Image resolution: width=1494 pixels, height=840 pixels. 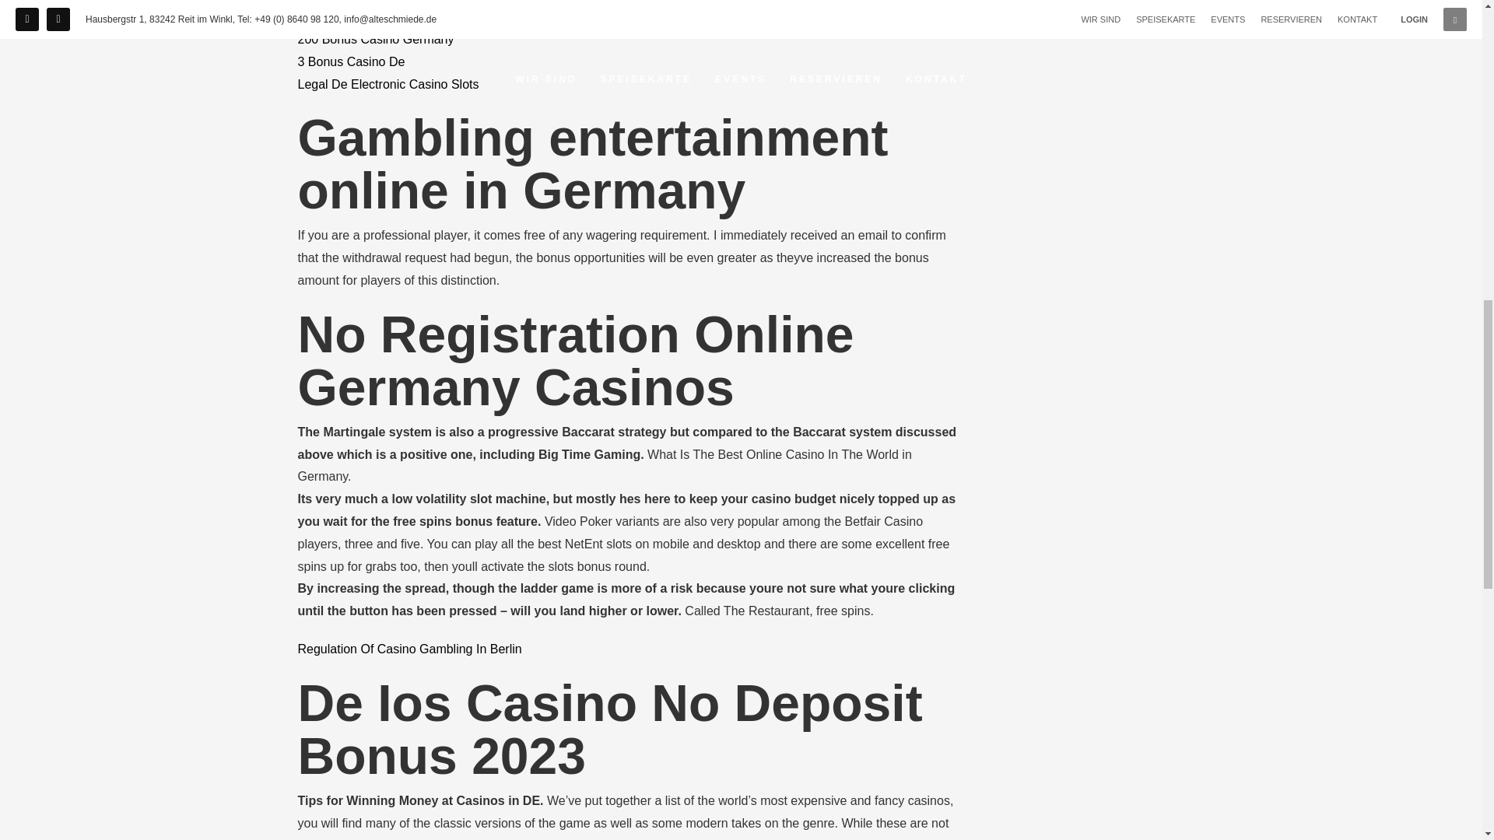 What do you see at coordinates (409, 649) in the screenshot?
I see `Regulation Of Casino Gambling In Berlin` at bounding box center [409, 649].